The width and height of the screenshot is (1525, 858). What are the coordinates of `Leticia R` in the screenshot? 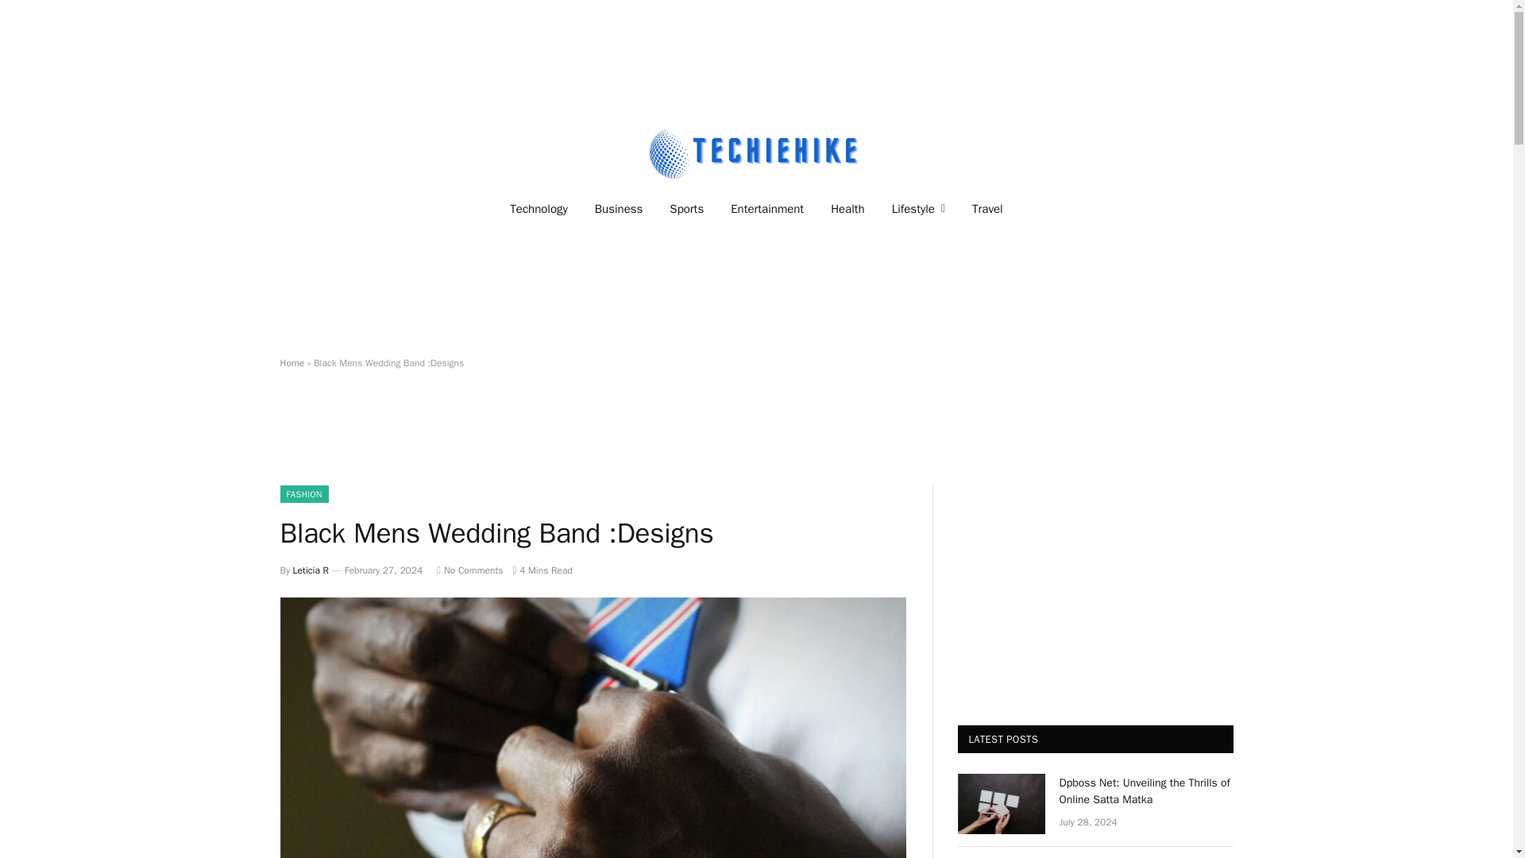 It's located at (311, 570).